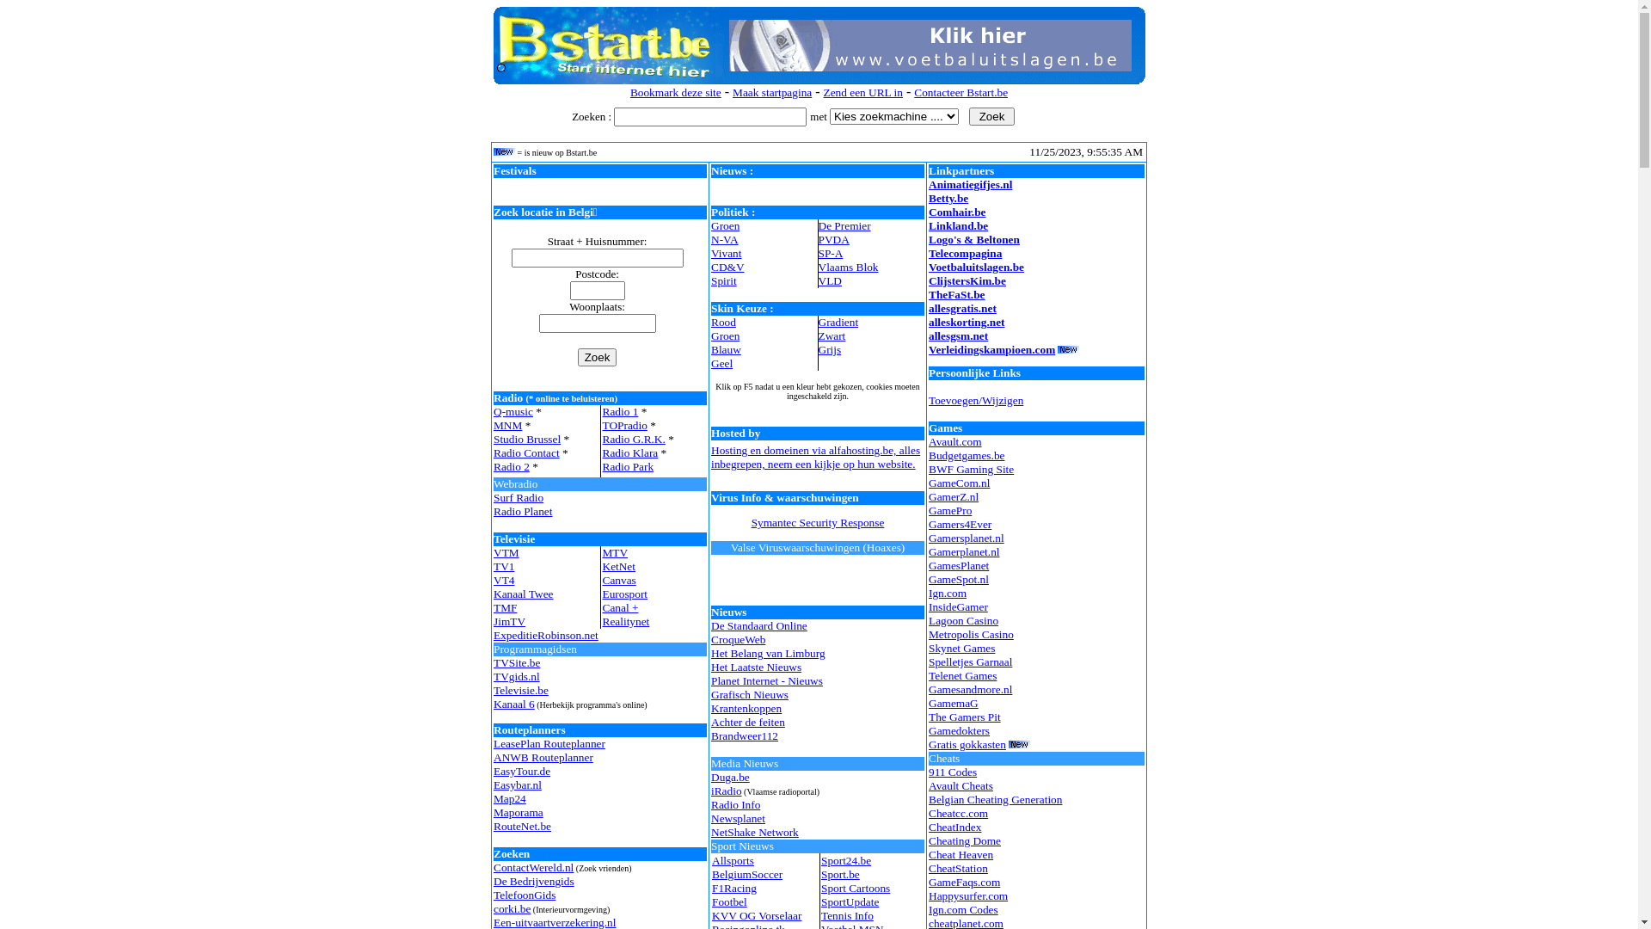 This screenshot has height=929, width=1651. Describe the element at coordinates (960, 525) in the screenshot. I see `Gamers4Ever` at that location.